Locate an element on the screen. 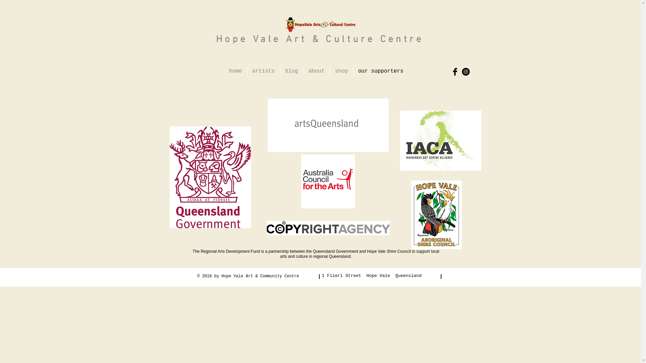 Image resolution: width=646 pixels, height=363 pixels. blog is located at coordinates (291, 71).